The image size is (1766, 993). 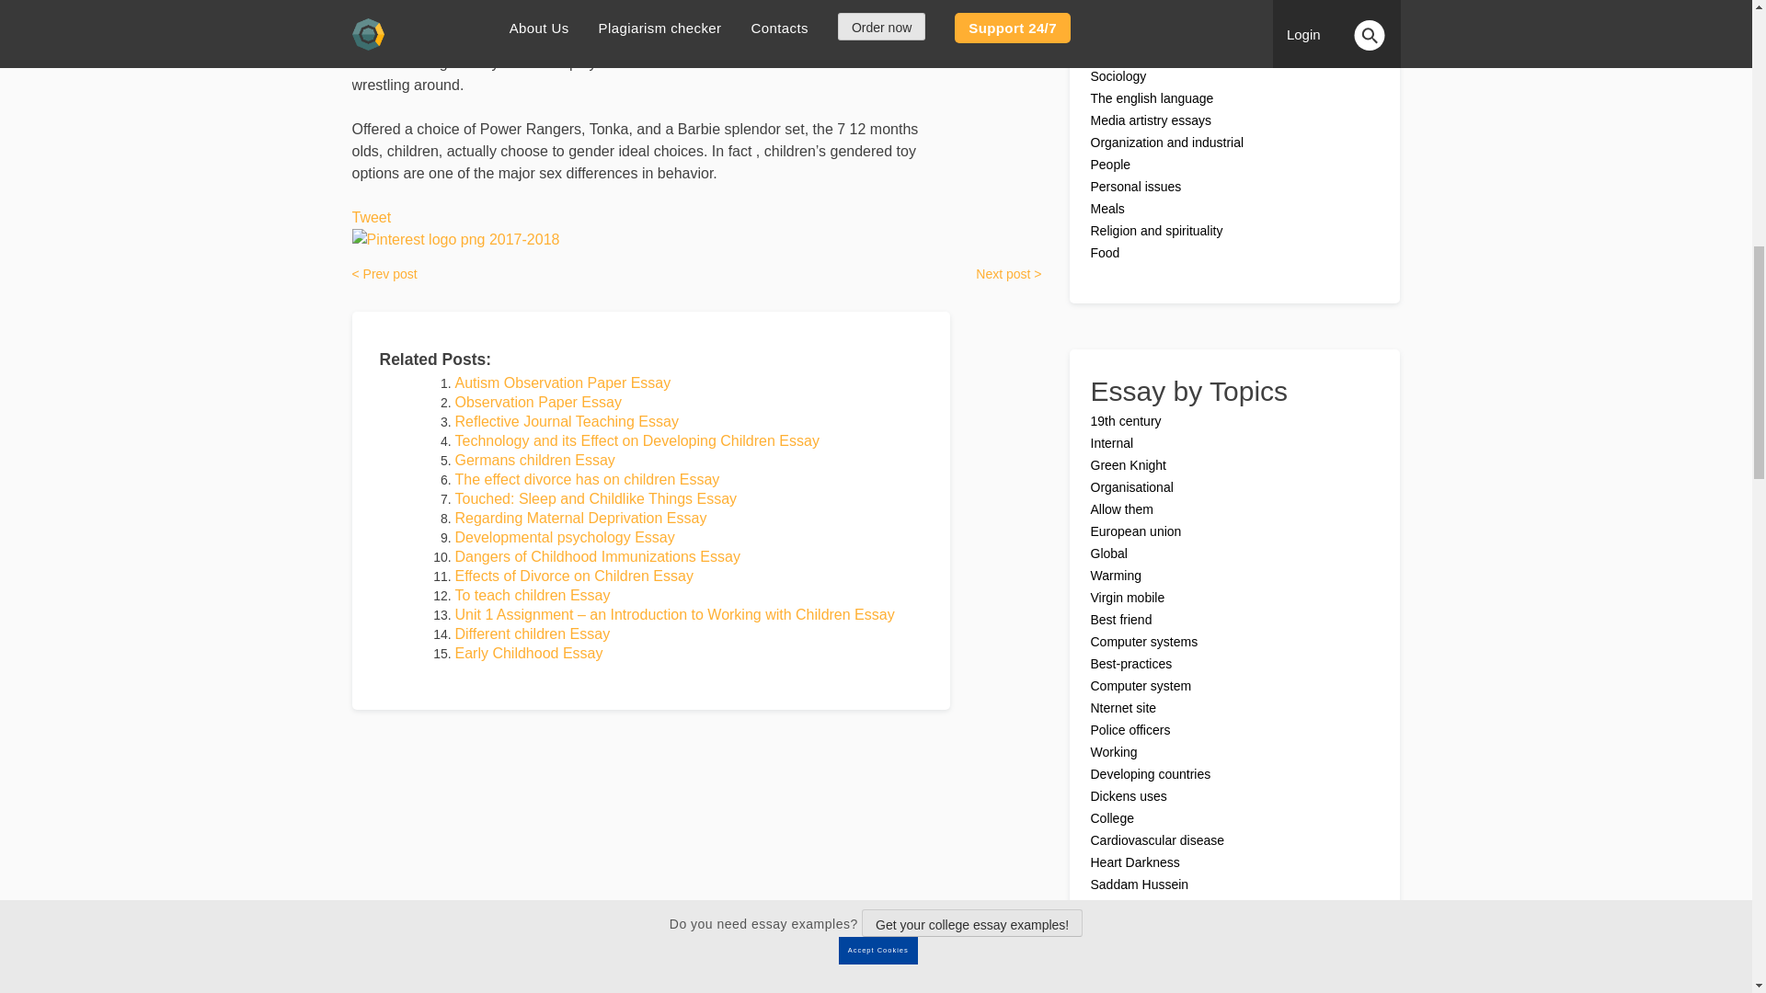 What do you see at coordinates (532, 633) in the screenshot?
I see `Different children Essay` at bounding box center [532, 633].